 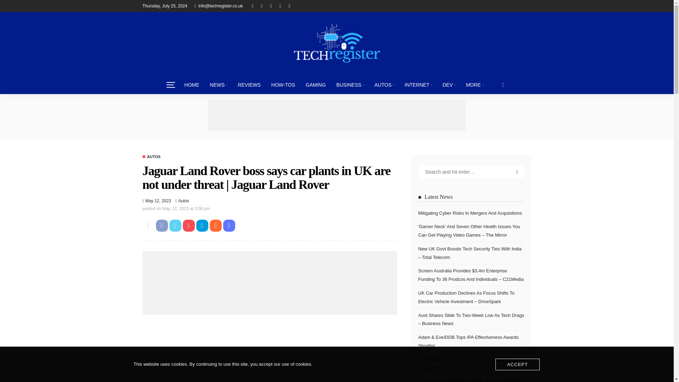 I want to click on Advertisement, so click(x=336, y=115).